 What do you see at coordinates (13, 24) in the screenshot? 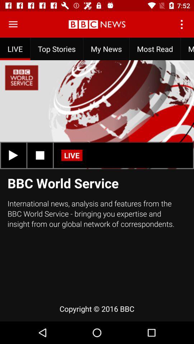
I see `short cut to home` at bounding box center [13, 24].